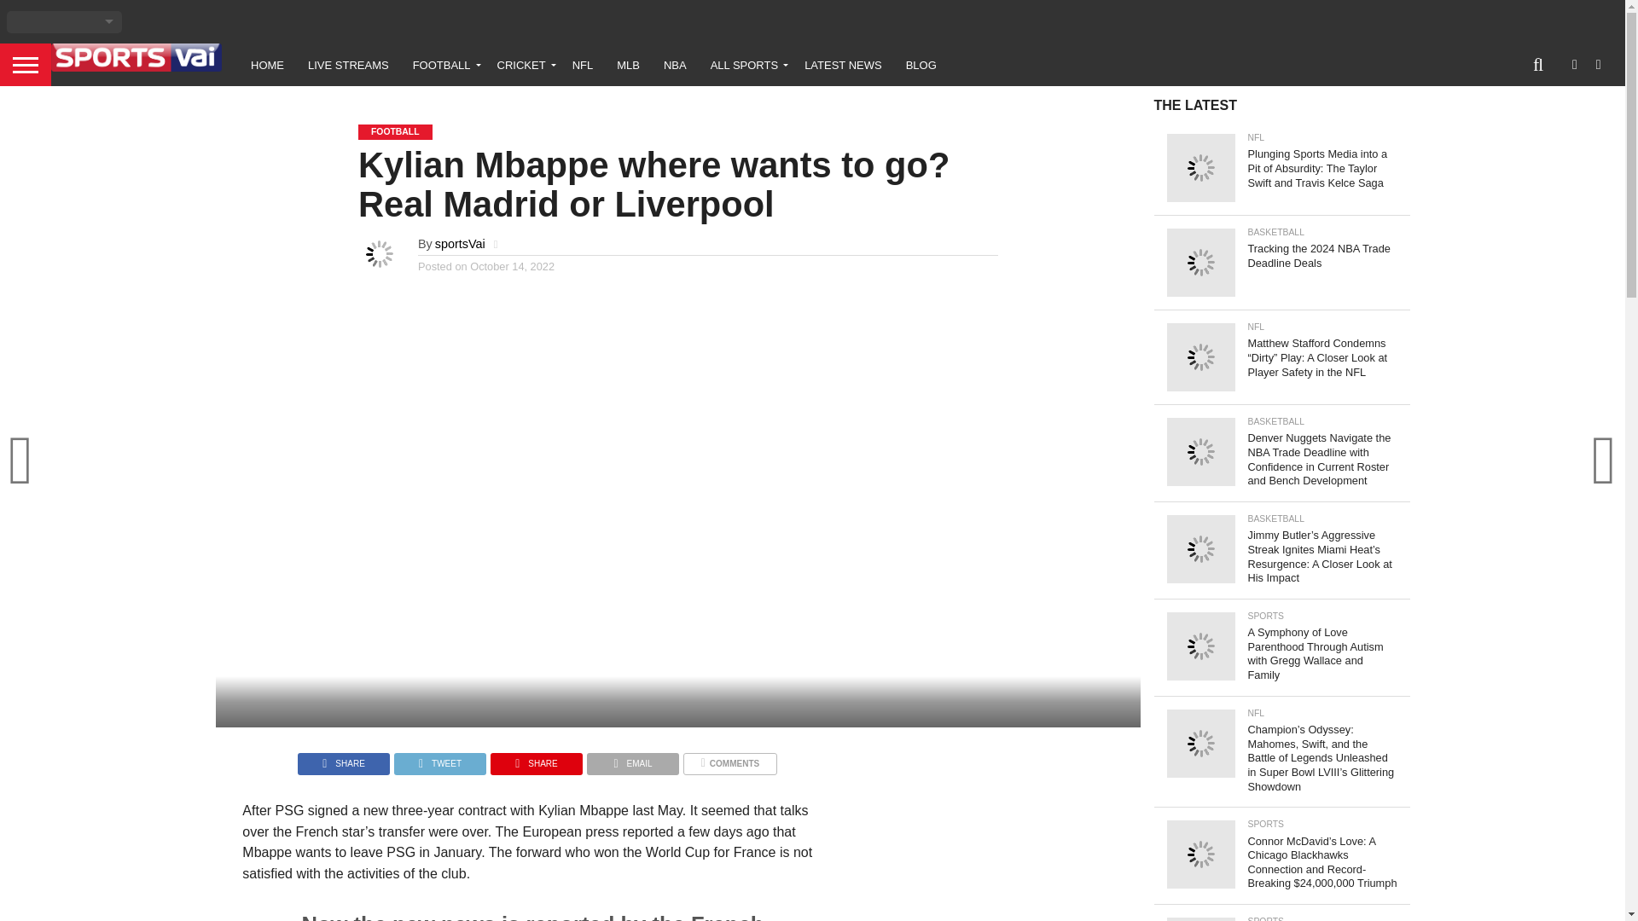 The image size is (1638, 921). I want to click on HOME, so click(268, 65).